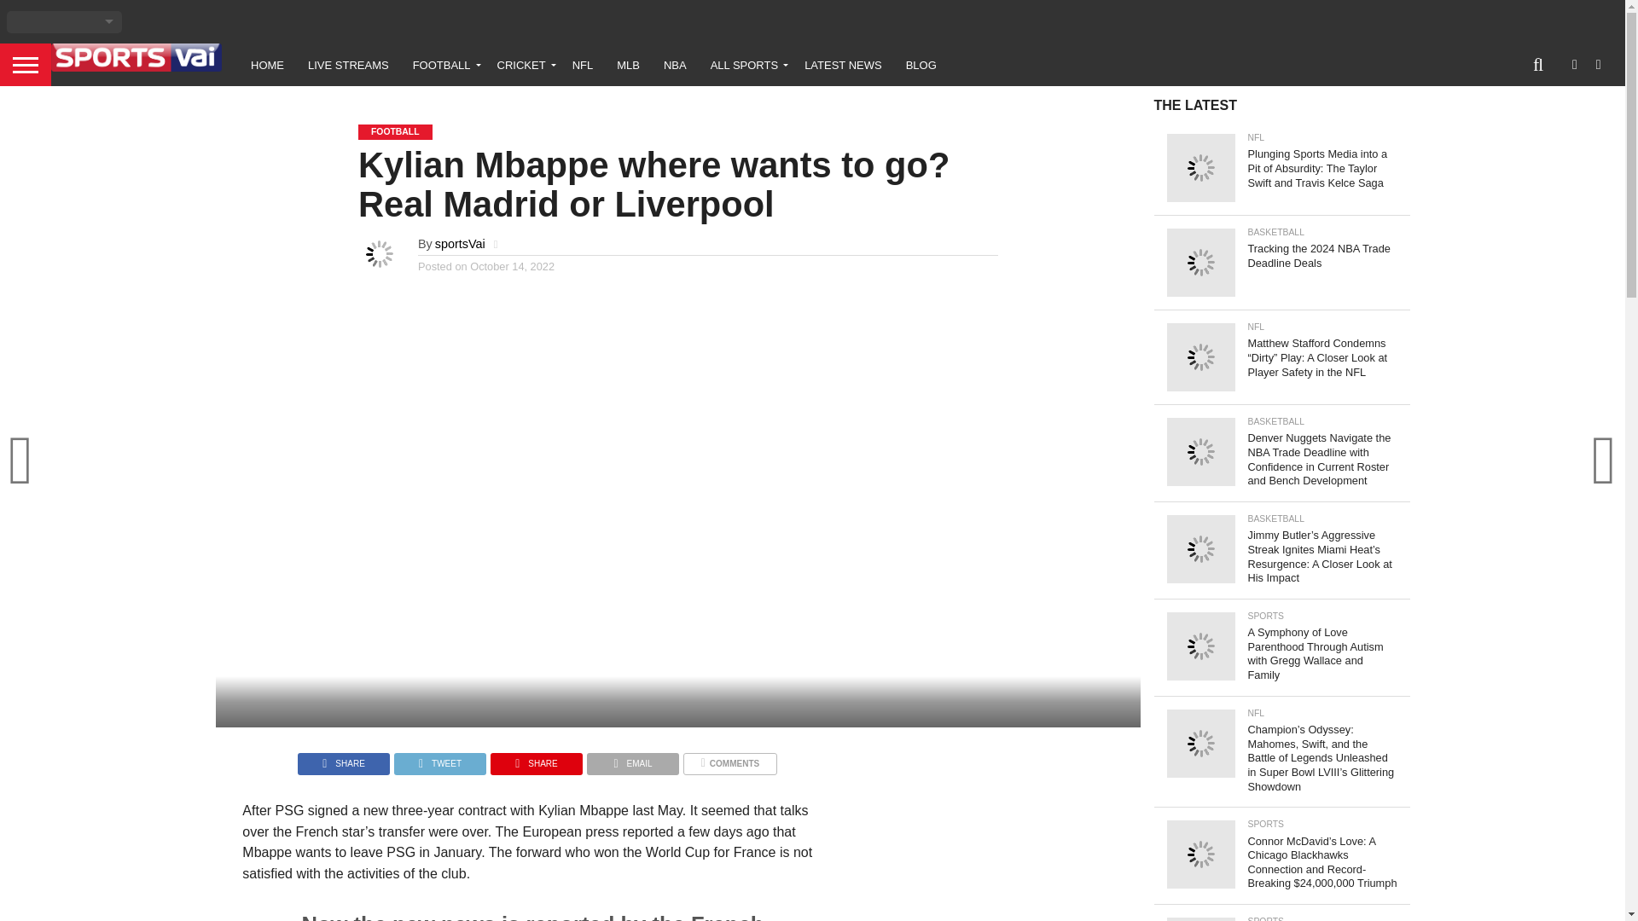 The image size is (1638, 921). I want to click on HOME, so click(268, 65).